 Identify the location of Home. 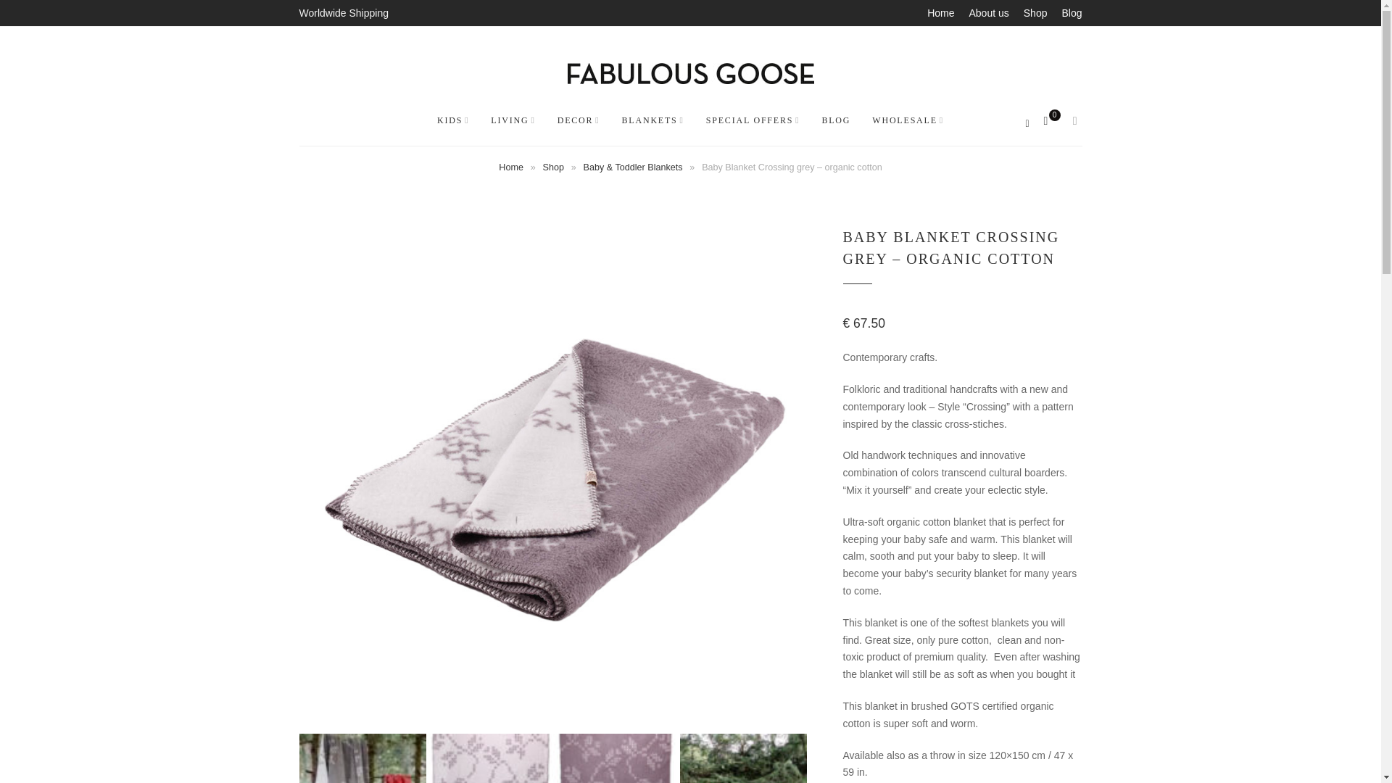
(940, 13).